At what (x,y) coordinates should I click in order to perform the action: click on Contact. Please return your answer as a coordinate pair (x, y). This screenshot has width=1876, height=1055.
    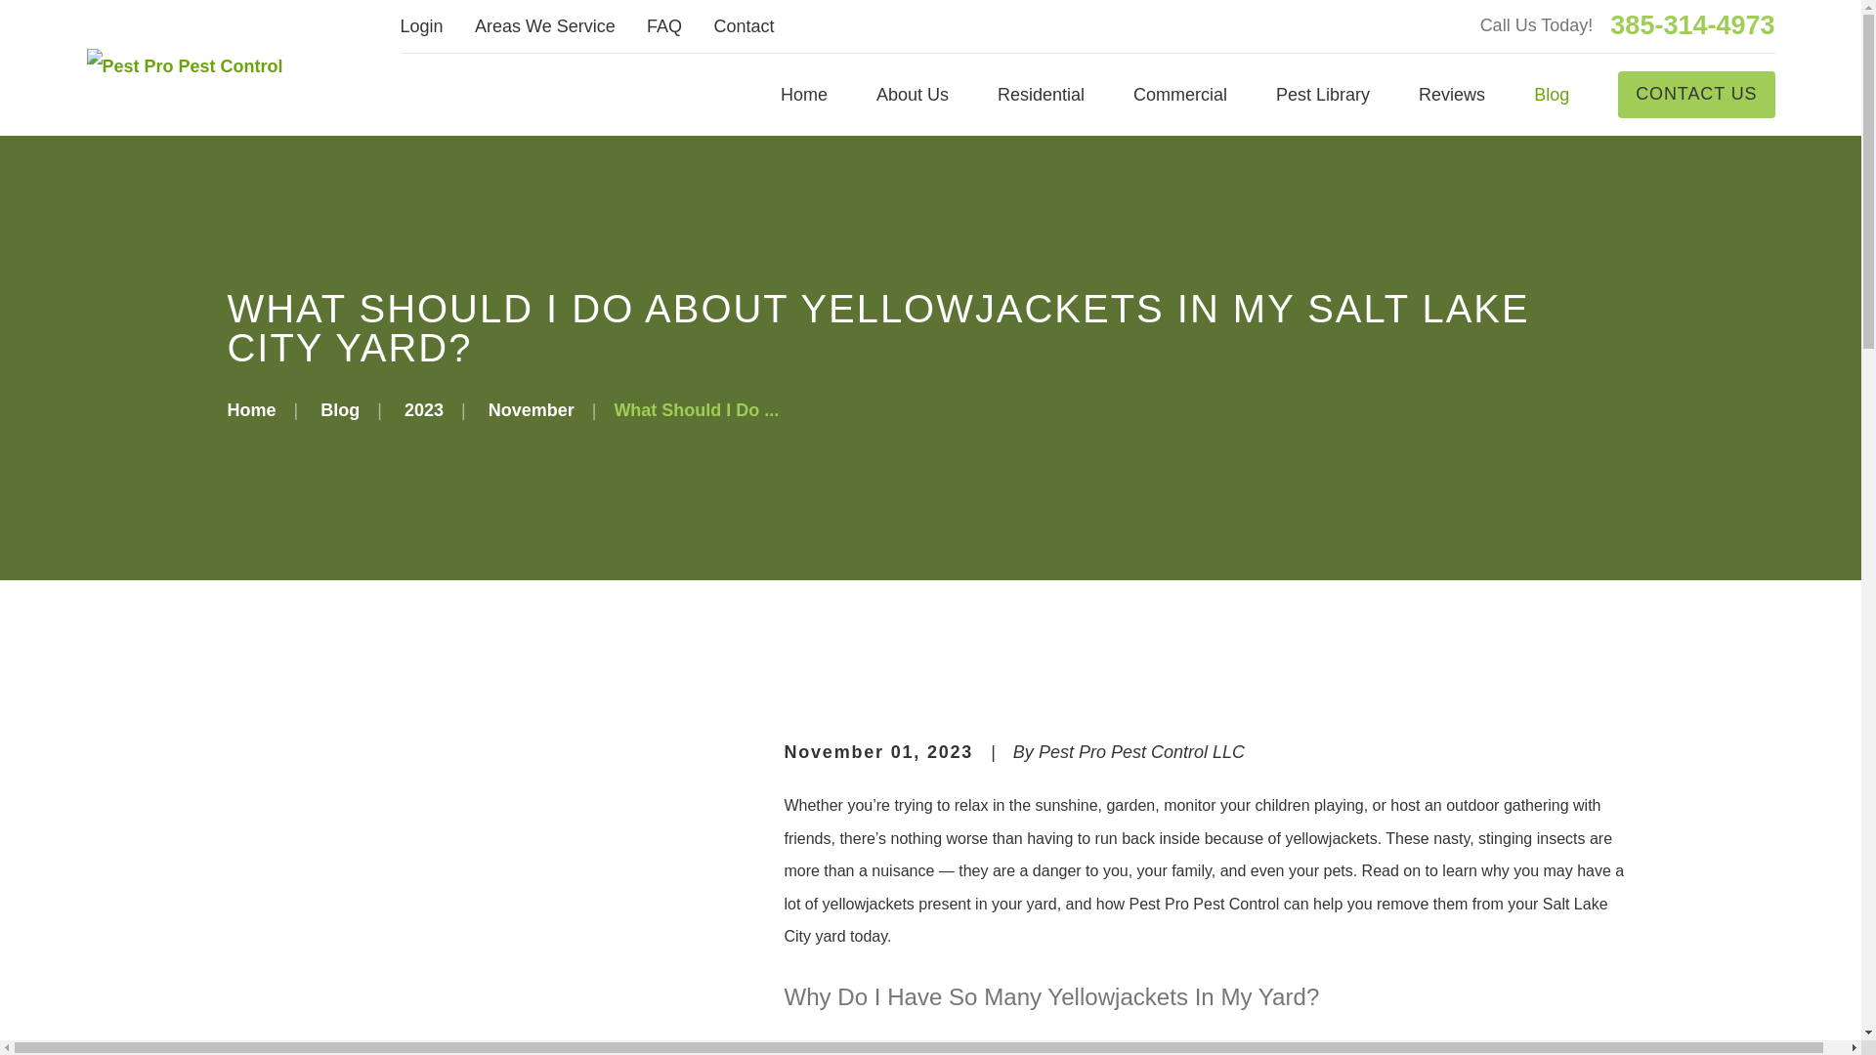
    Looking at the image, I should click on (743, 25).